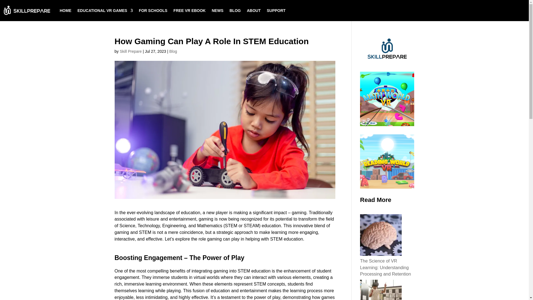 Image resolution: width=533 pixels, height=300 pixels. What do you see at coordinates (190, 11) in the screenshot?
I see `FREE VR EBOOK` at bounding box center [190, 11].